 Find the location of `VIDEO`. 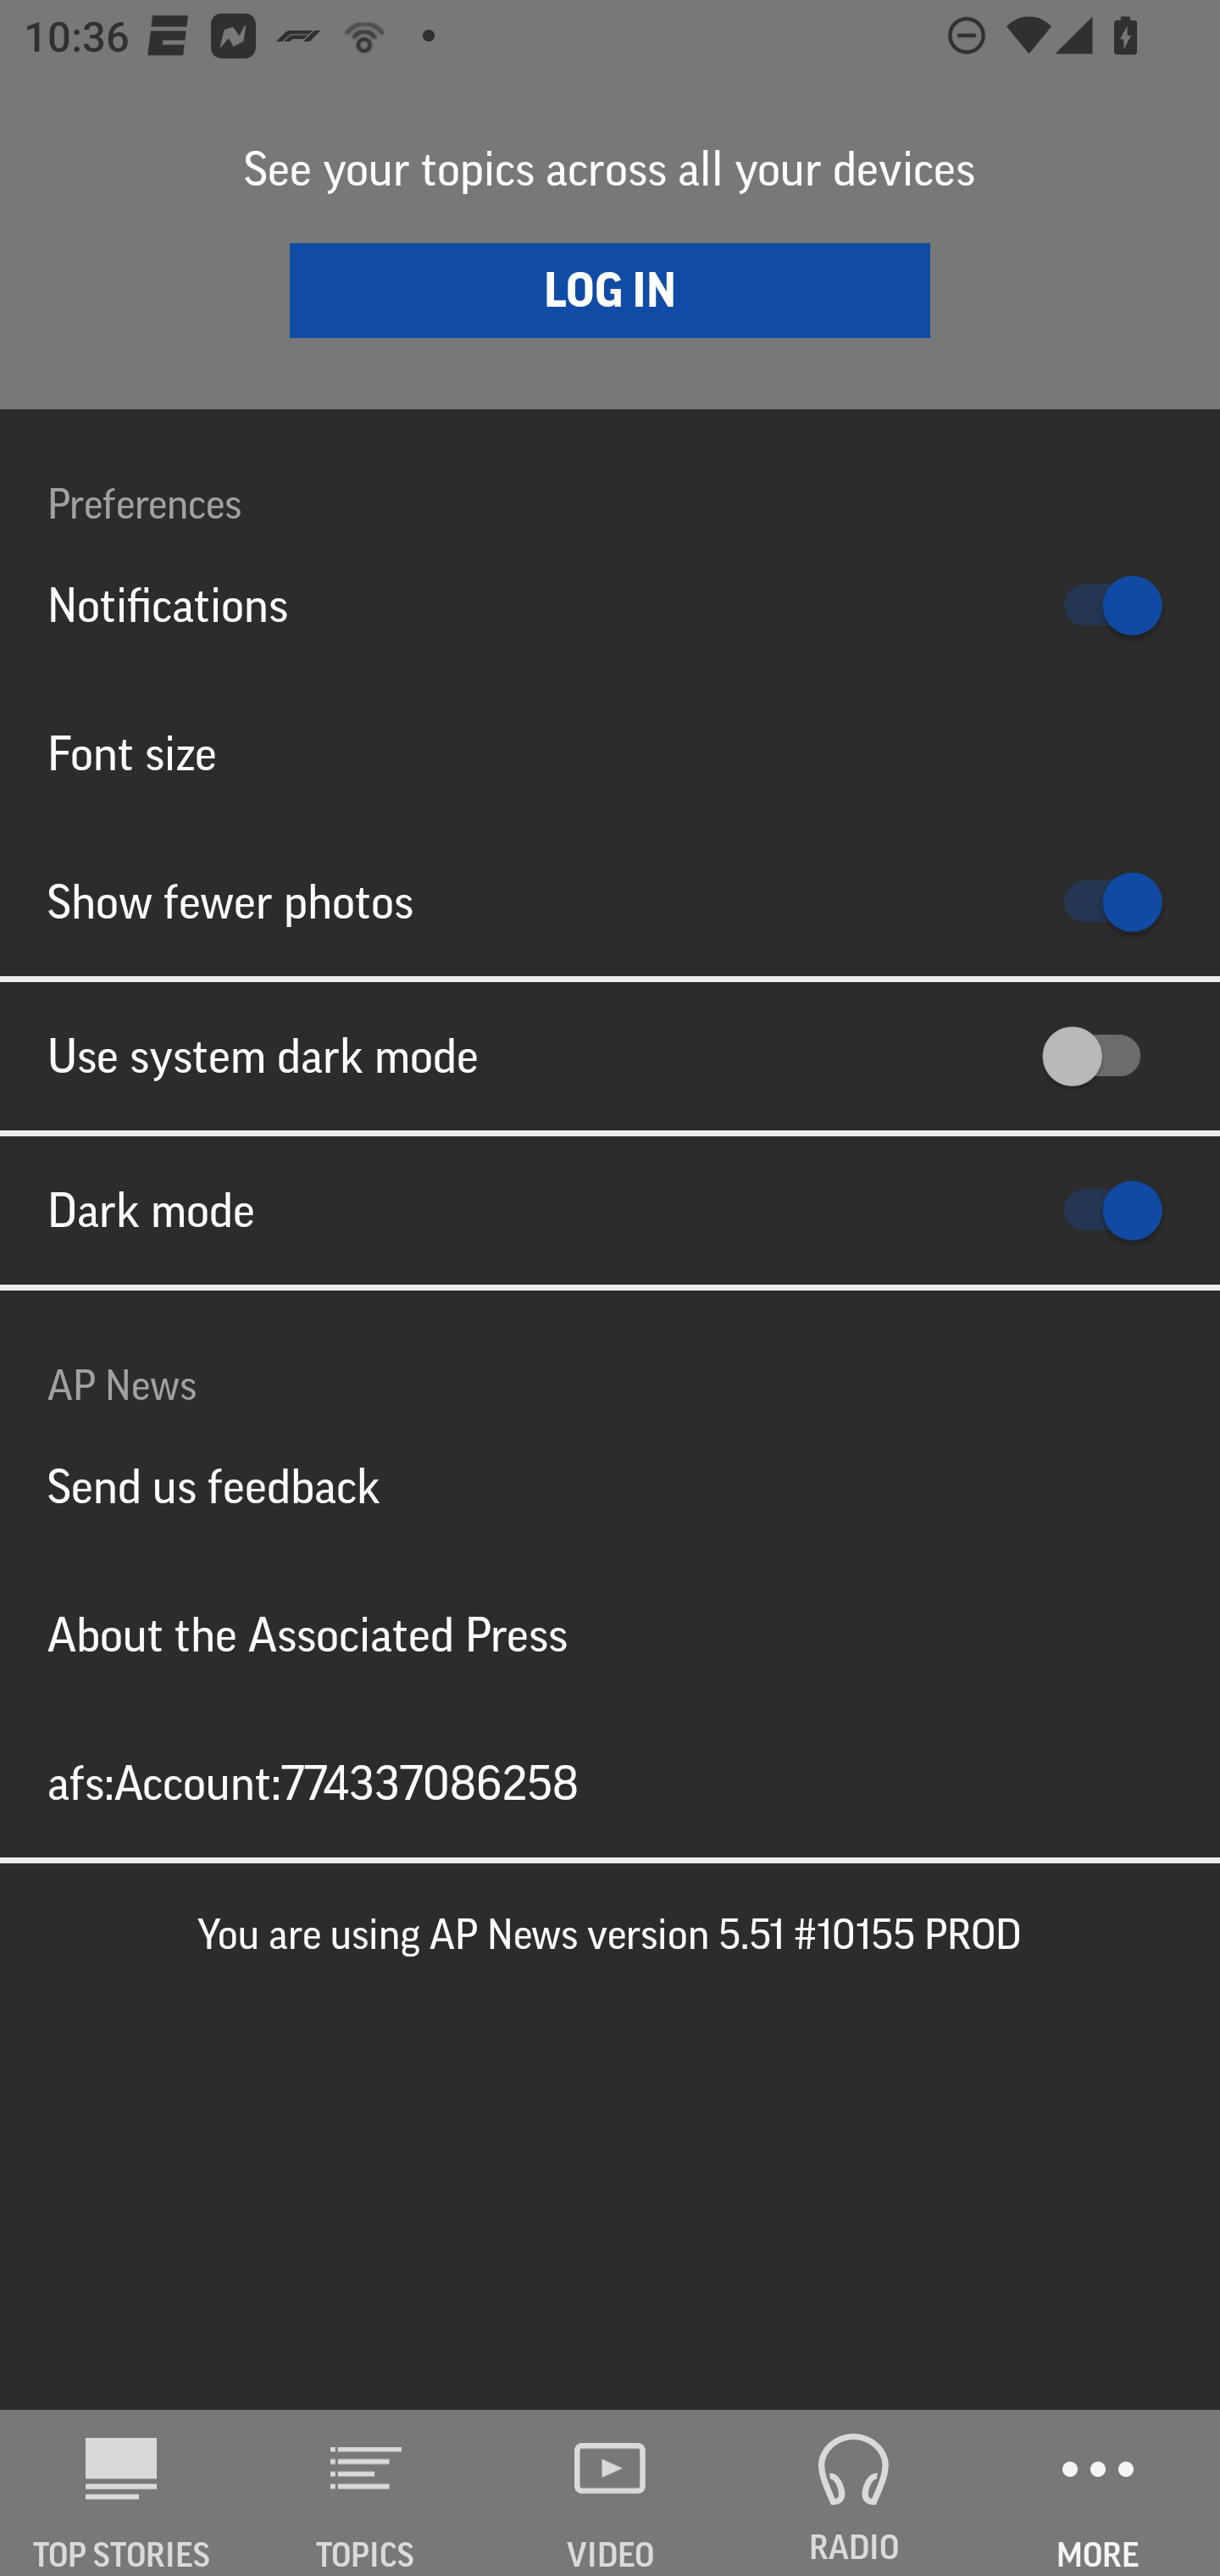

VIDEO is located at coordinates (610, 2493).